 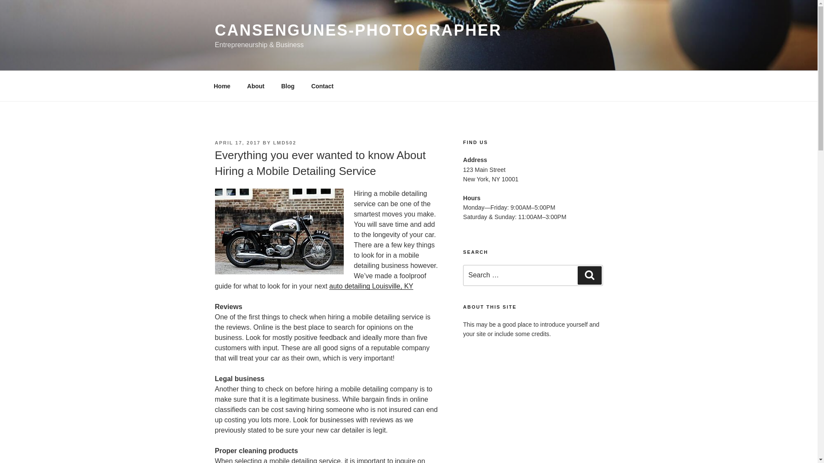 I want to click on Contact, so click(x=322, y=86).